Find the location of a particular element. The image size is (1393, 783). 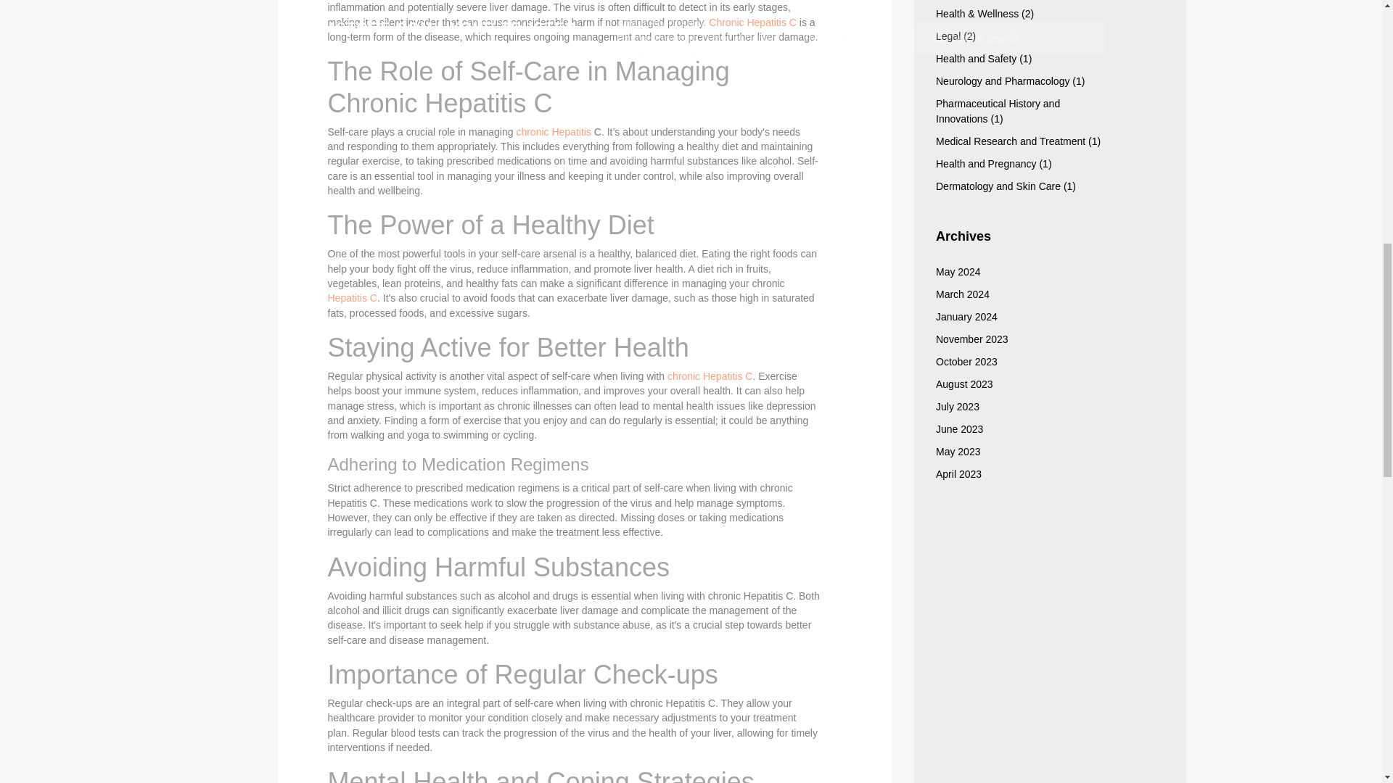

chronic Hepatitis C is located at coordinates (710, 376).